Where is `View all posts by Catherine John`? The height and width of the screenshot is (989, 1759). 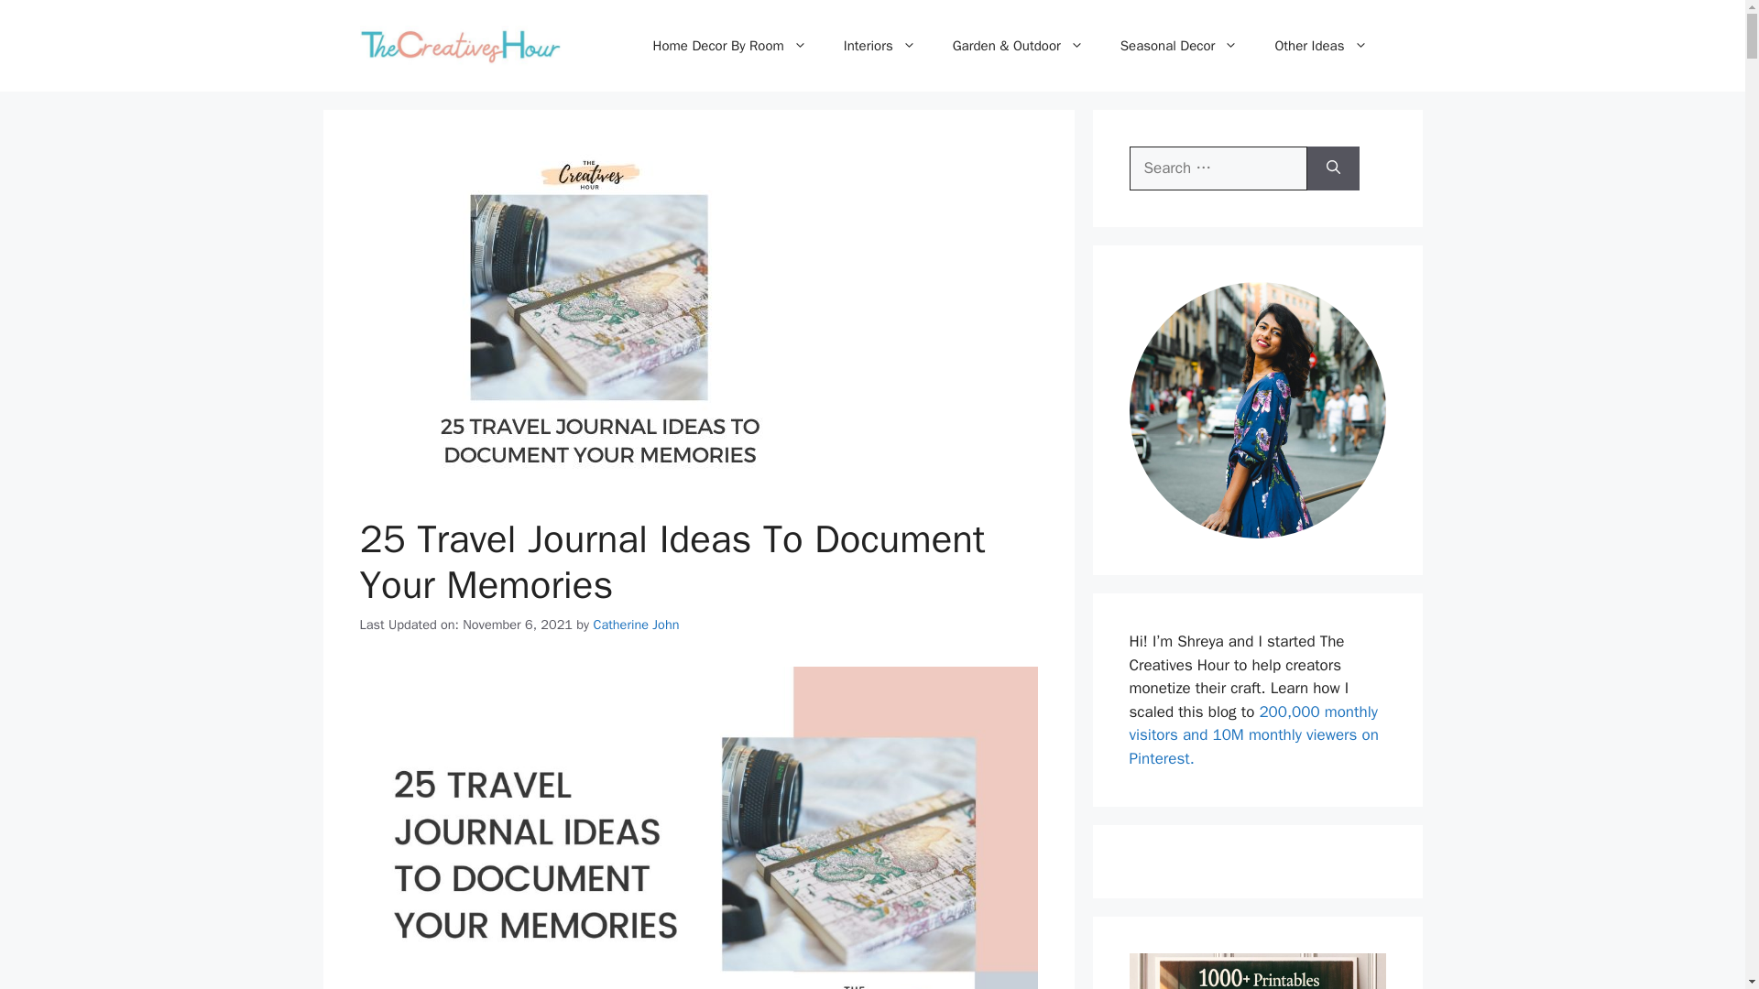 View all posts by Catherine John is located at coordinates (636, 625).